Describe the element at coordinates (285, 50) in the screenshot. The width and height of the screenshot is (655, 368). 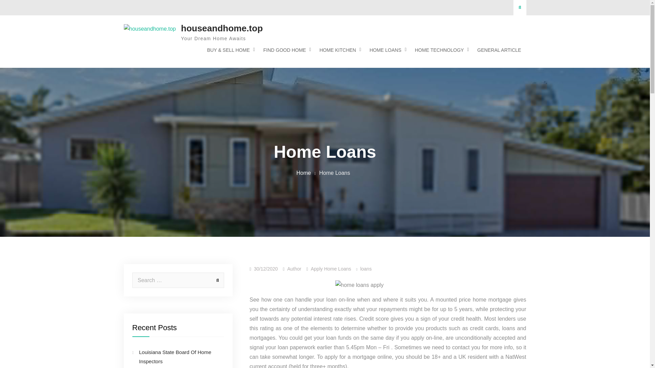
I see `FIND GOOD HOME` at that location.